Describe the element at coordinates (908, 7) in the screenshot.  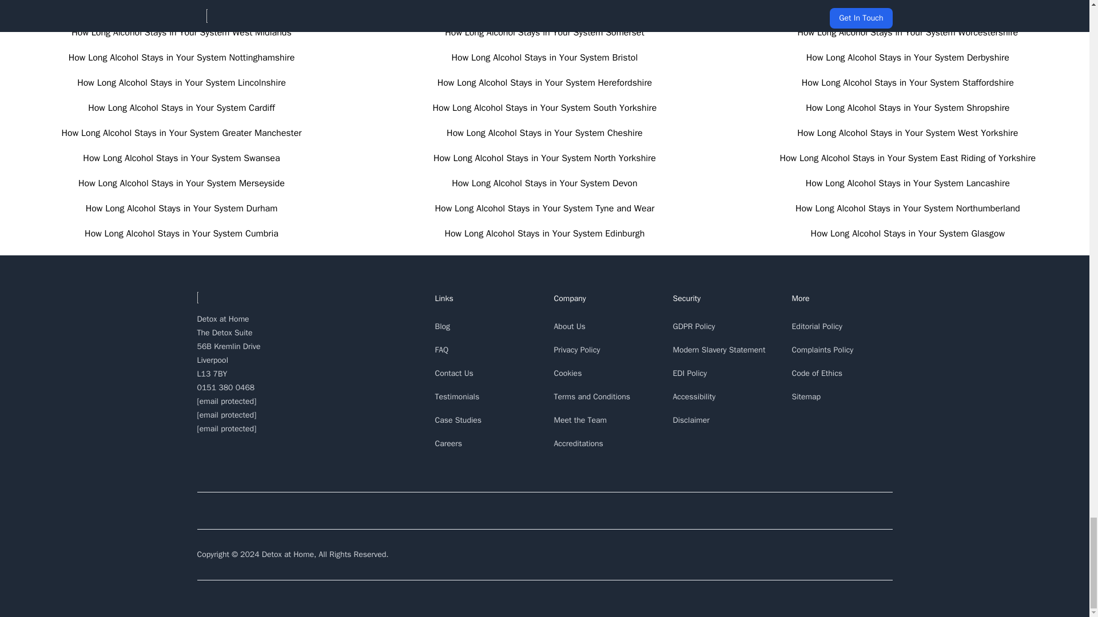
I see `How Long Alcohol Stays in Your System Gloucestershire` at that location.